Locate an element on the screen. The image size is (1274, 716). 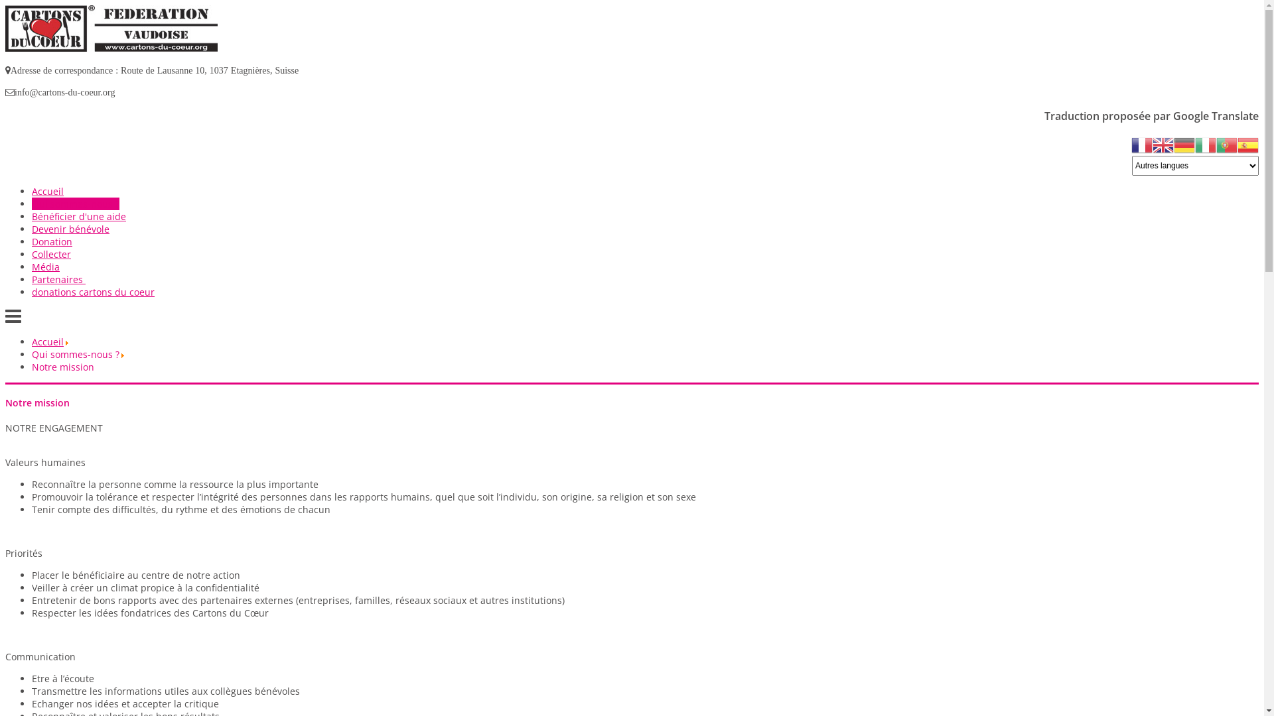
Spanish is located at coordinates (1248, 145).